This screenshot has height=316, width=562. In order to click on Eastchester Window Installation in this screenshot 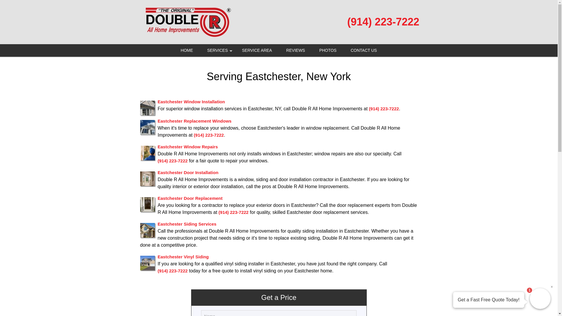, I will do `click(191, 101)`.